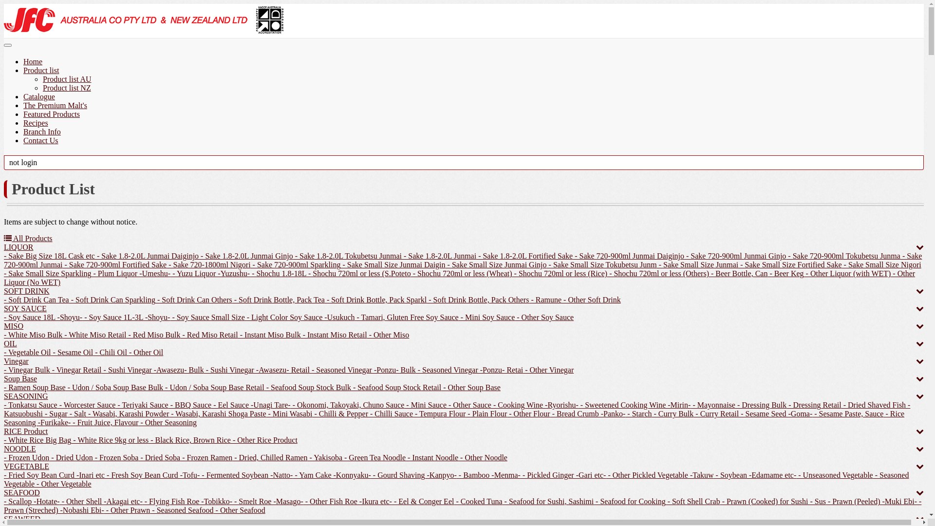 This screenshot has height=526, width=935. Describe the element at coordinates (471, 388) in the screenshot. I see `- Other Soup Base` at that location.